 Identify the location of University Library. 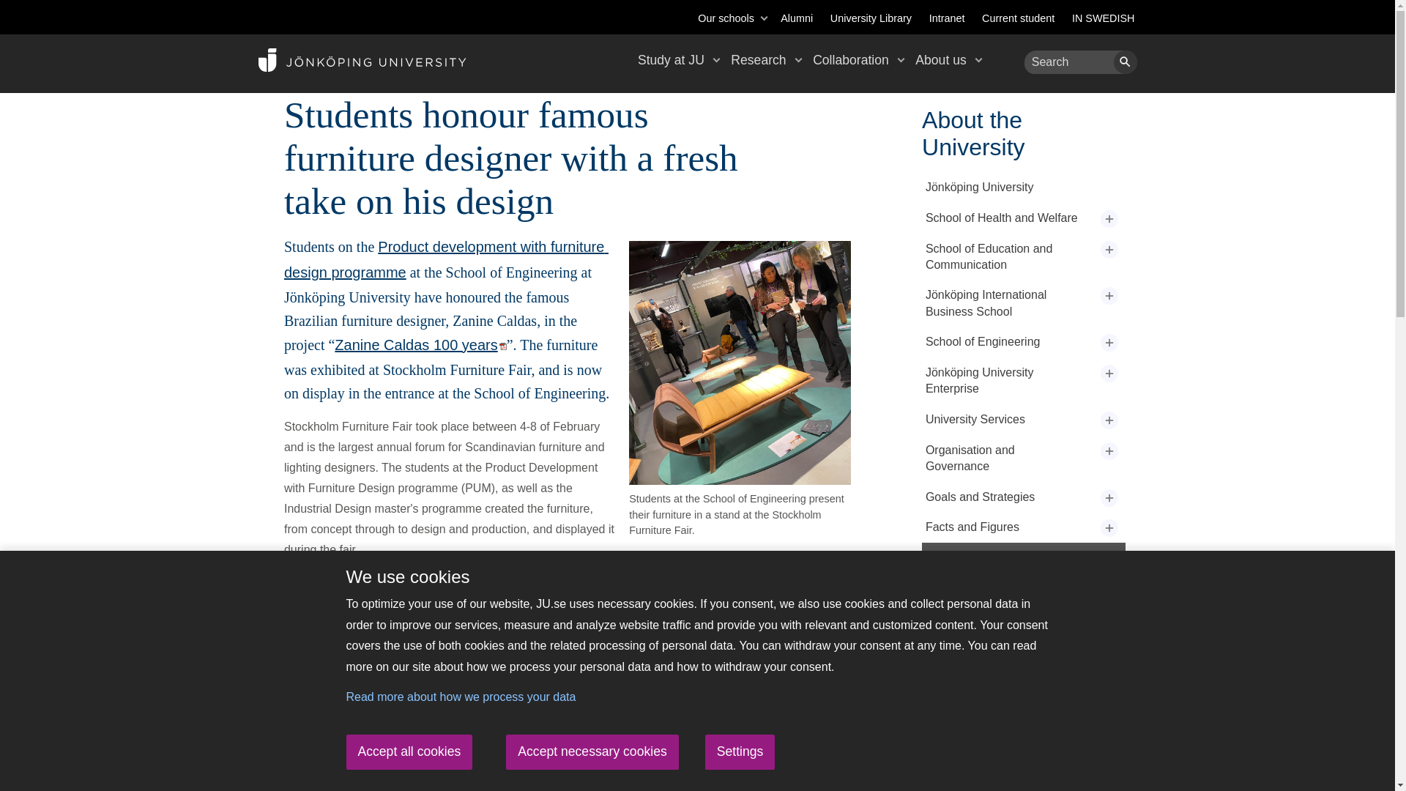
(871, 18).